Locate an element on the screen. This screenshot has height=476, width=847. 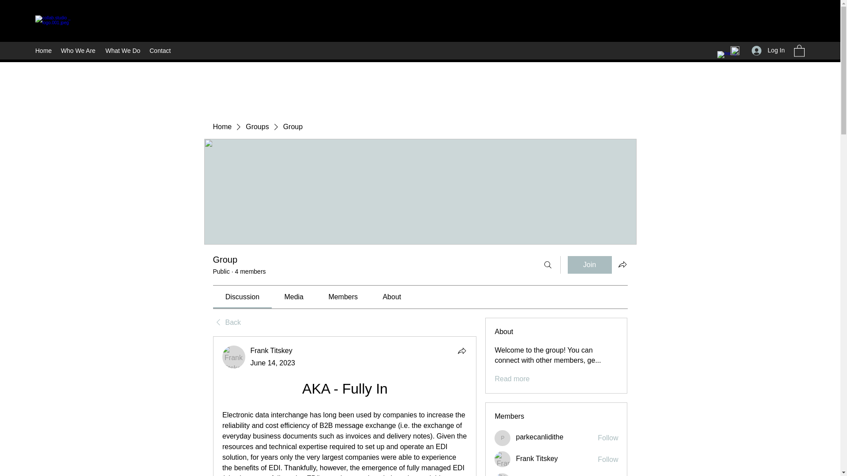
Follow is located at coordinates (608, 460).